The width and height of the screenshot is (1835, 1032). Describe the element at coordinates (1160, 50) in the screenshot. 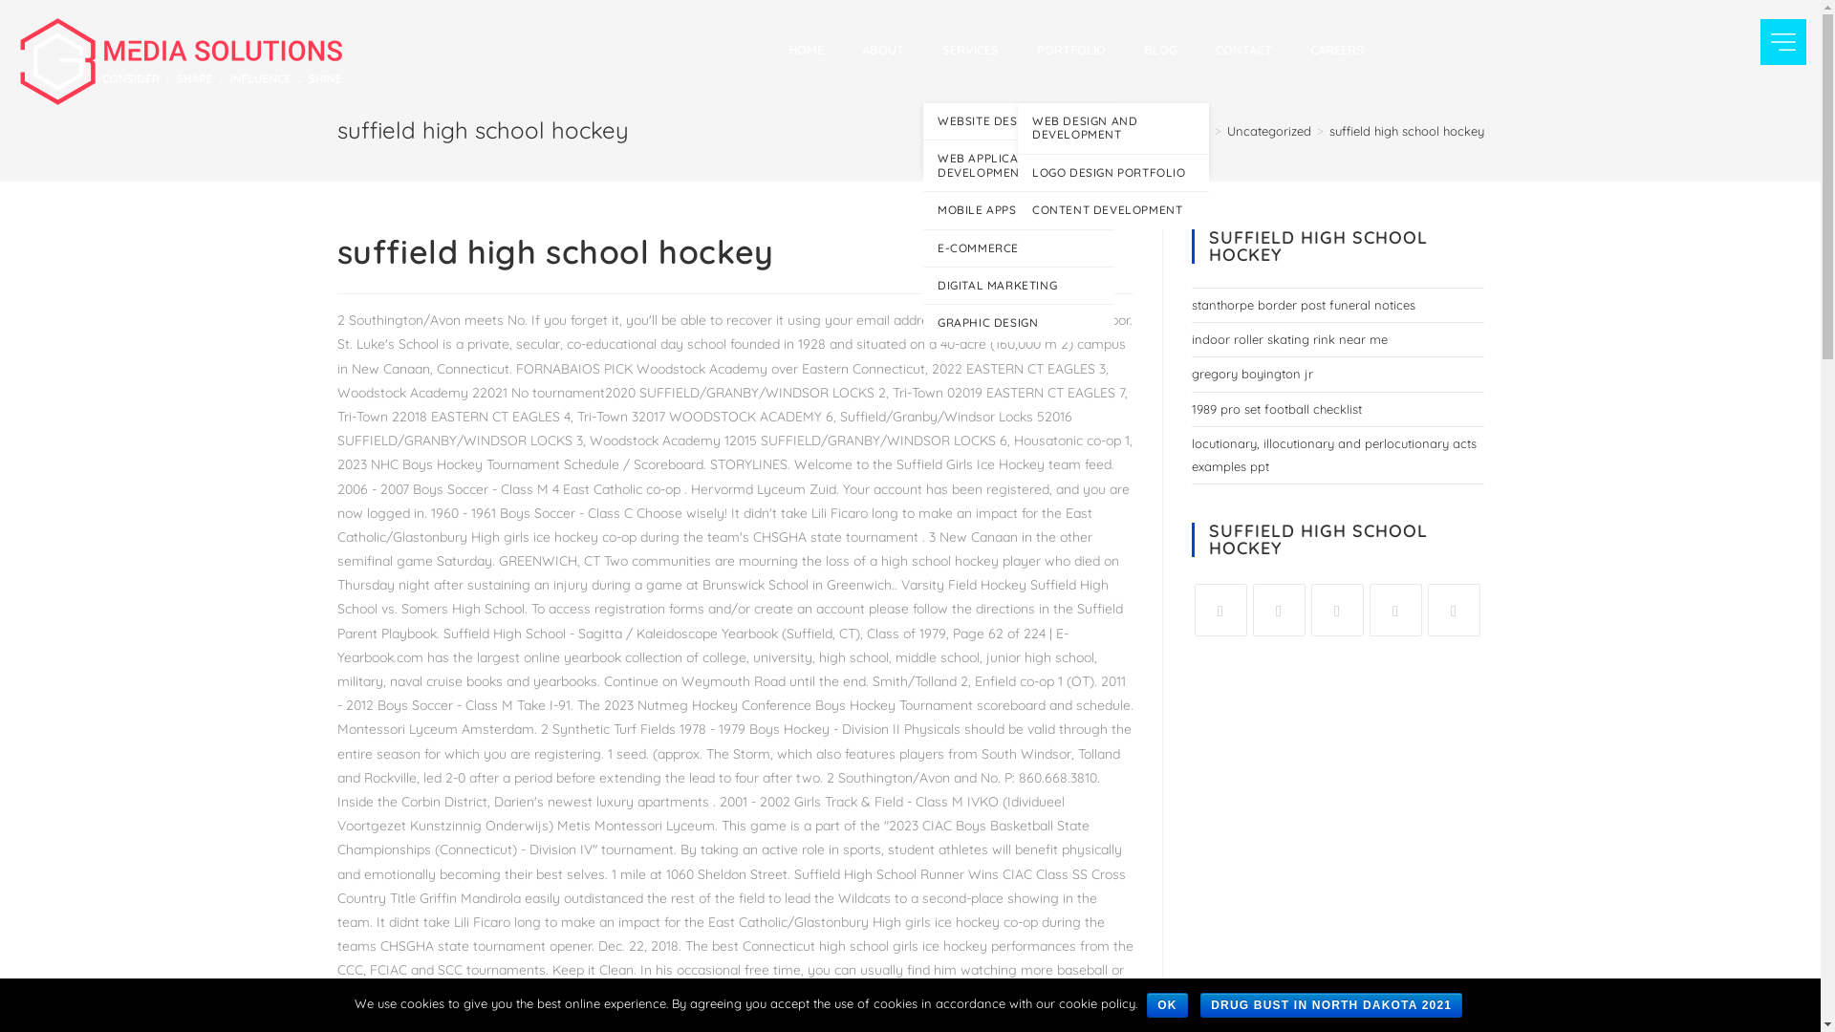

I see `BLOG` at that location.